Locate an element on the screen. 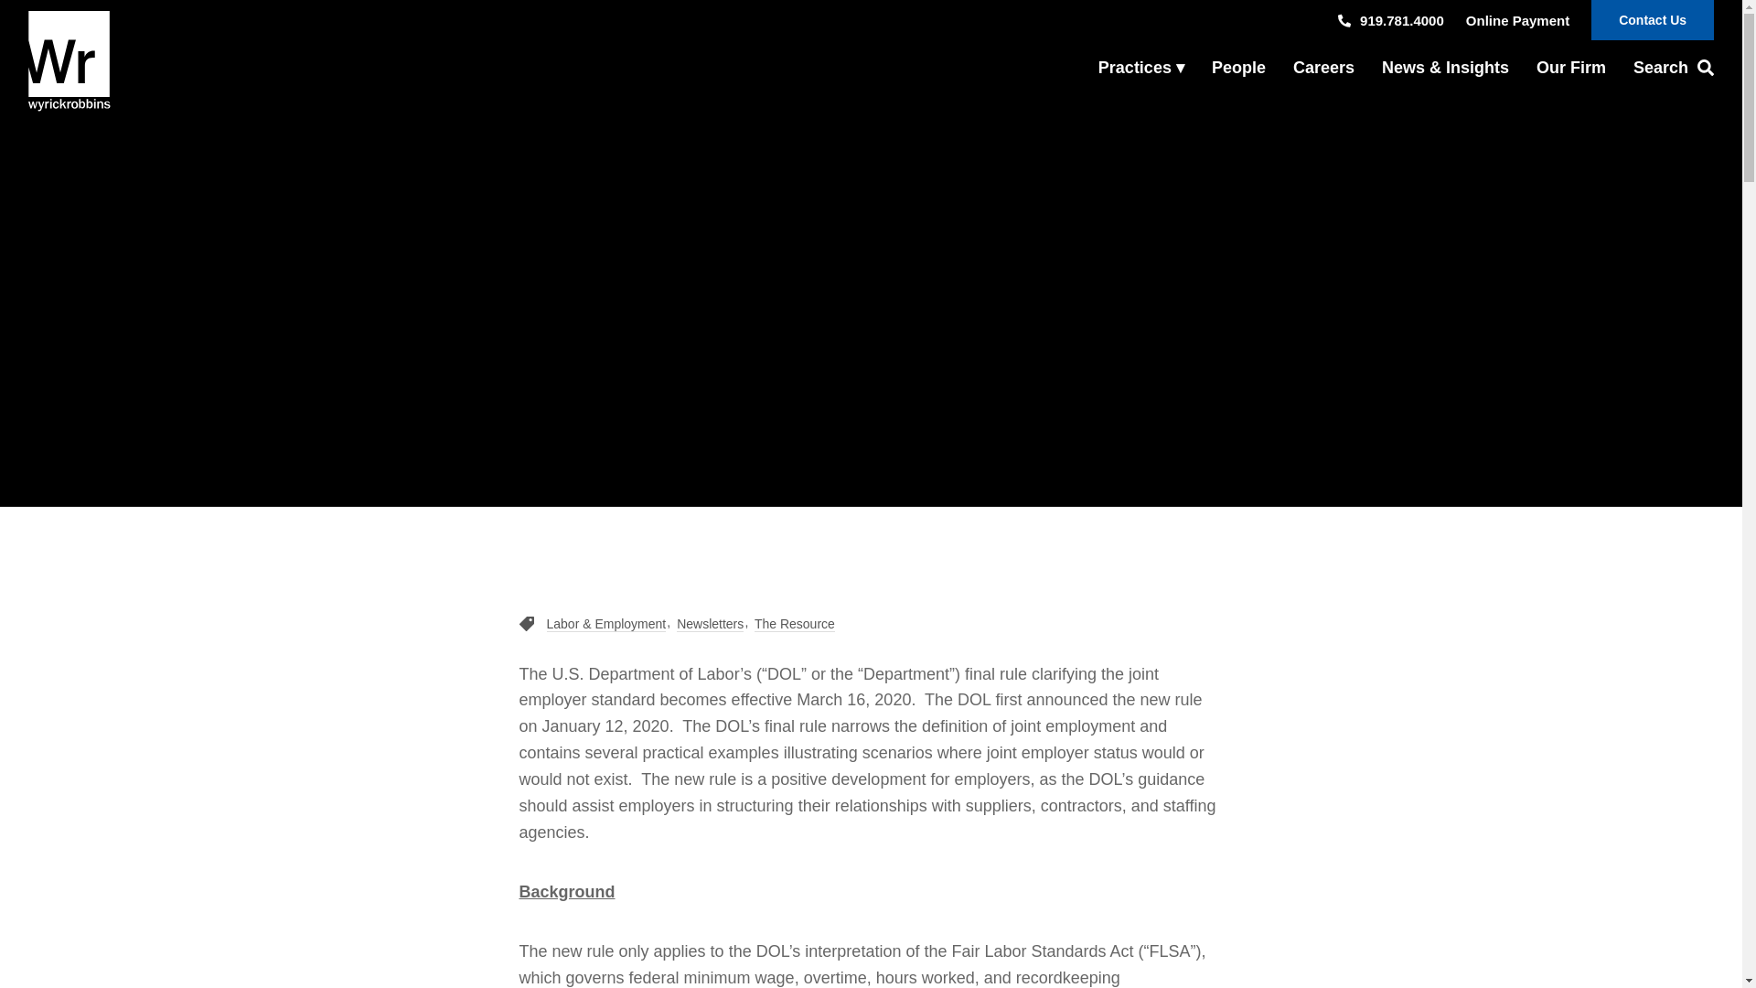 Image resolution: width=1756 pixels, height=988 pixels. Practices is located at coordinates (1141, 68).